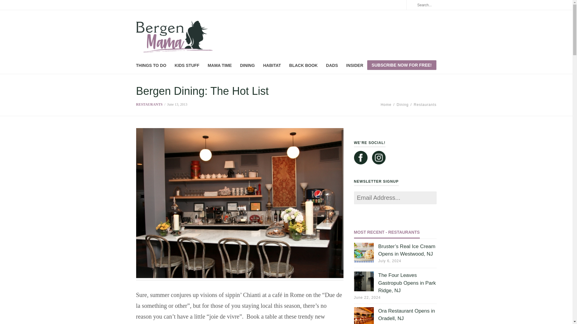  Describe the element at coordinates (303, 67) in the screenshot. I see `BLACK BOOK` at that location.